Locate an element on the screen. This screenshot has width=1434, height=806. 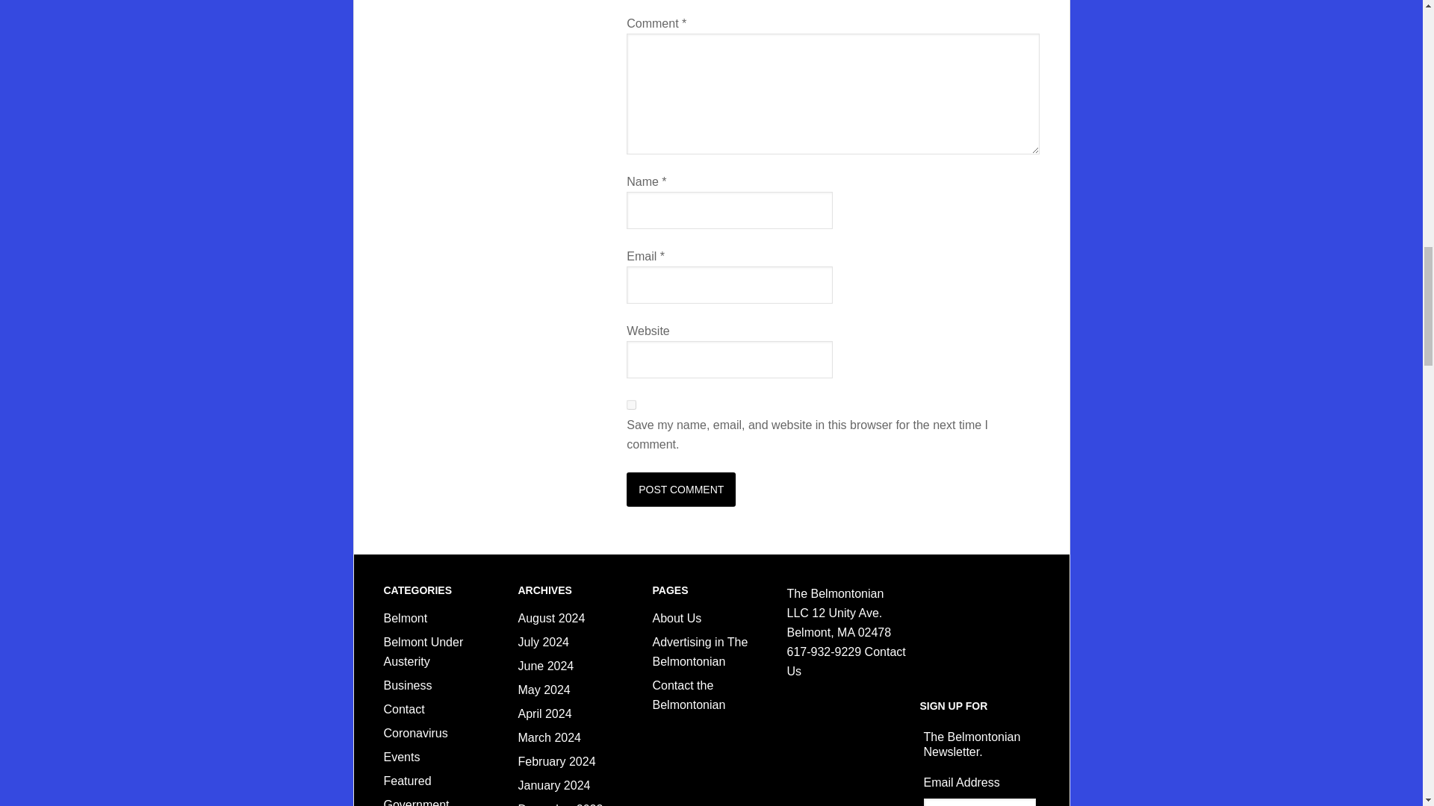
Business is located at coordinates (408, 685).